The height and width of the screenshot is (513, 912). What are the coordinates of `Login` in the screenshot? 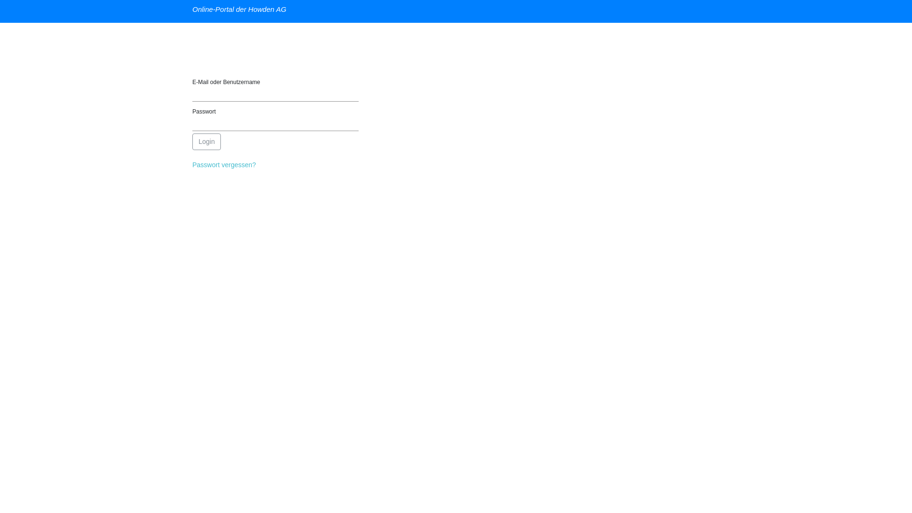 It's located at (207, 142).